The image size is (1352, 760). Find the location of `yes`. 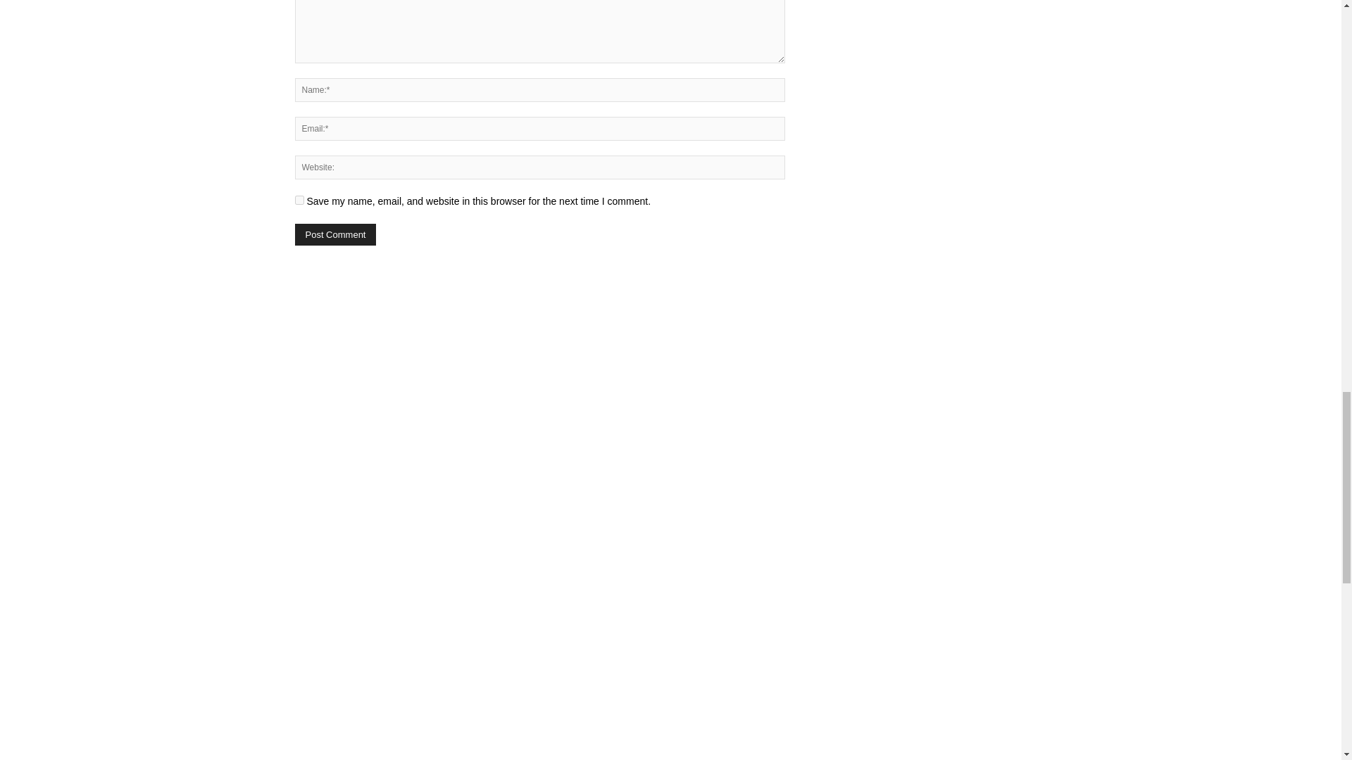

yes is located at coordinates (299, 200).